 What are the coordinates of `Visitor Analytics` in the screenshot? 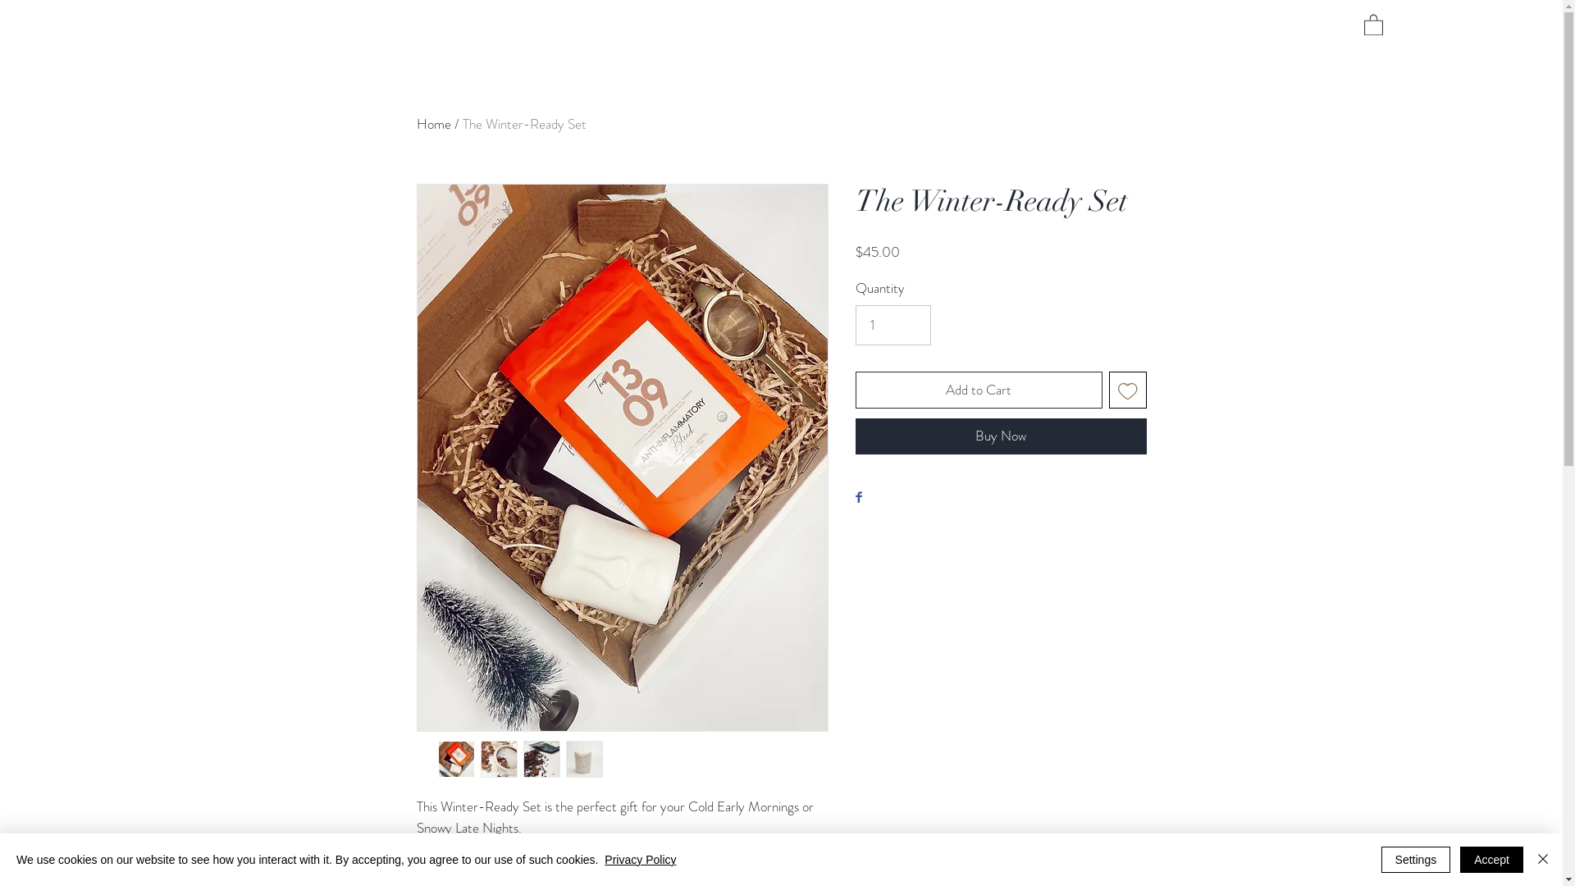 It's located at (1560, 5).